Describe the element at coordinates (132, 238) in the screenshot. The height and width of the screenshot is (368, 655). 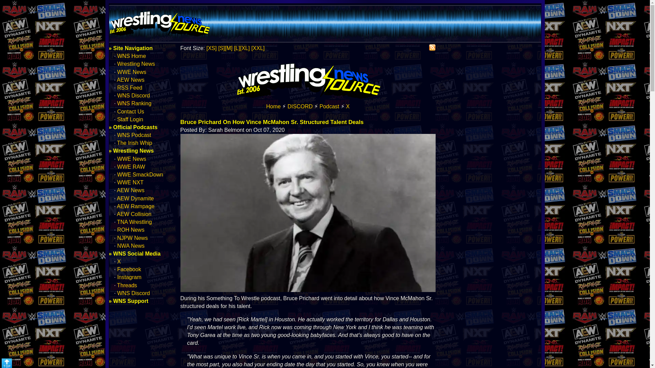
I see `NJPW News` at that location.